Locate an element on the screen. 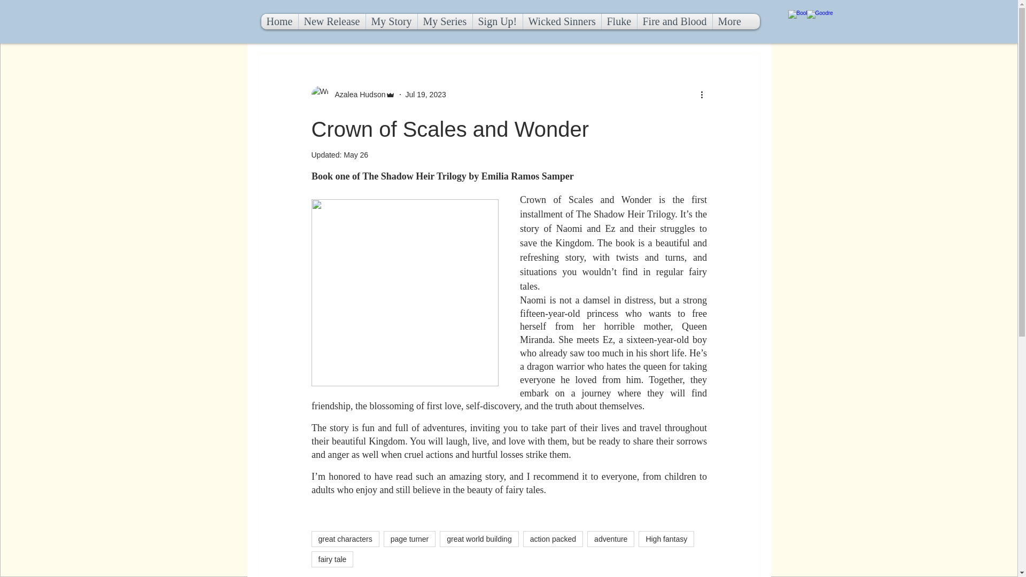 This screenshot has height=577, width=1026. Historical is located at coordinates (631, 21).